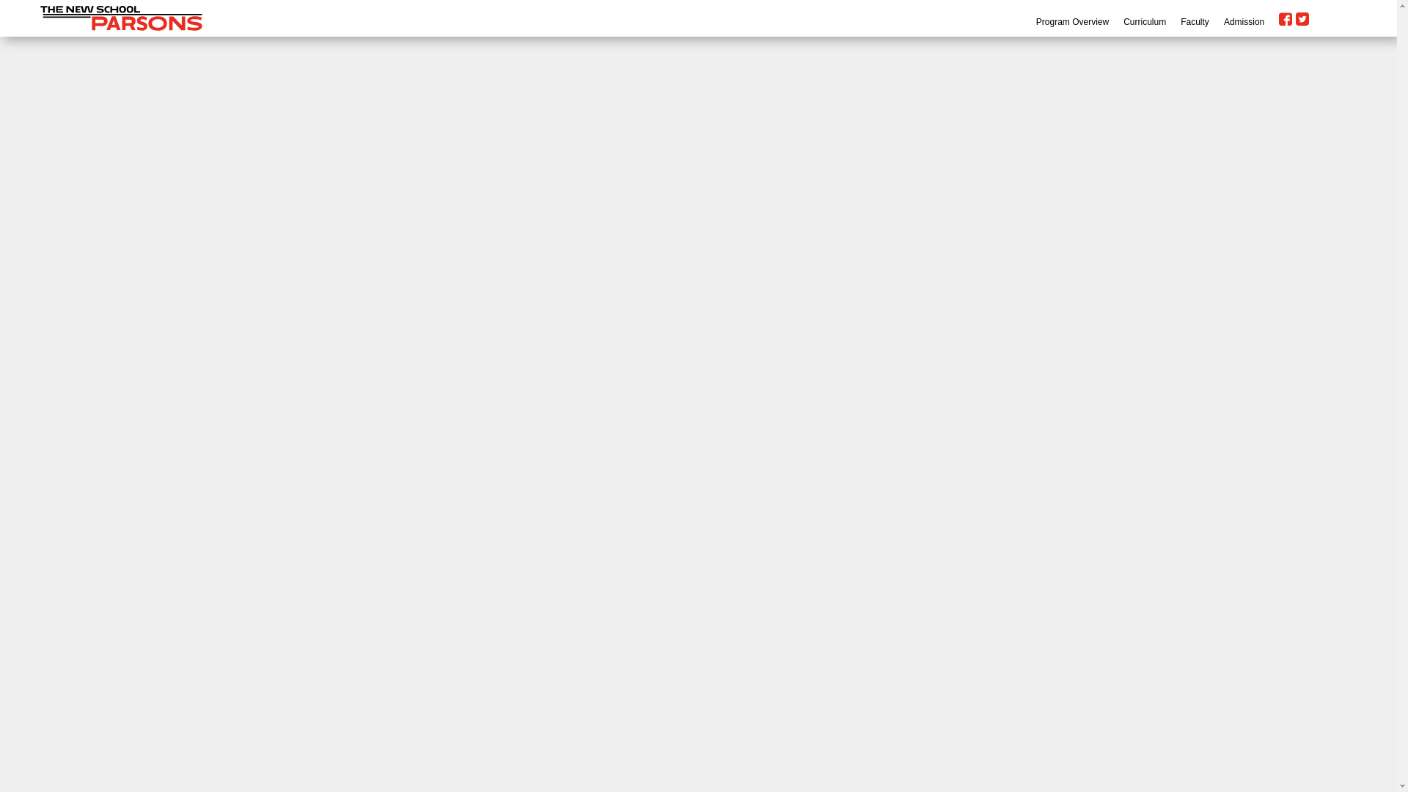 This screenshot has height=792, width=1408. What do you see at coordinates (1195, 21) in the screenshot?
I see `Faculty` at bounding box center [1195, 21].